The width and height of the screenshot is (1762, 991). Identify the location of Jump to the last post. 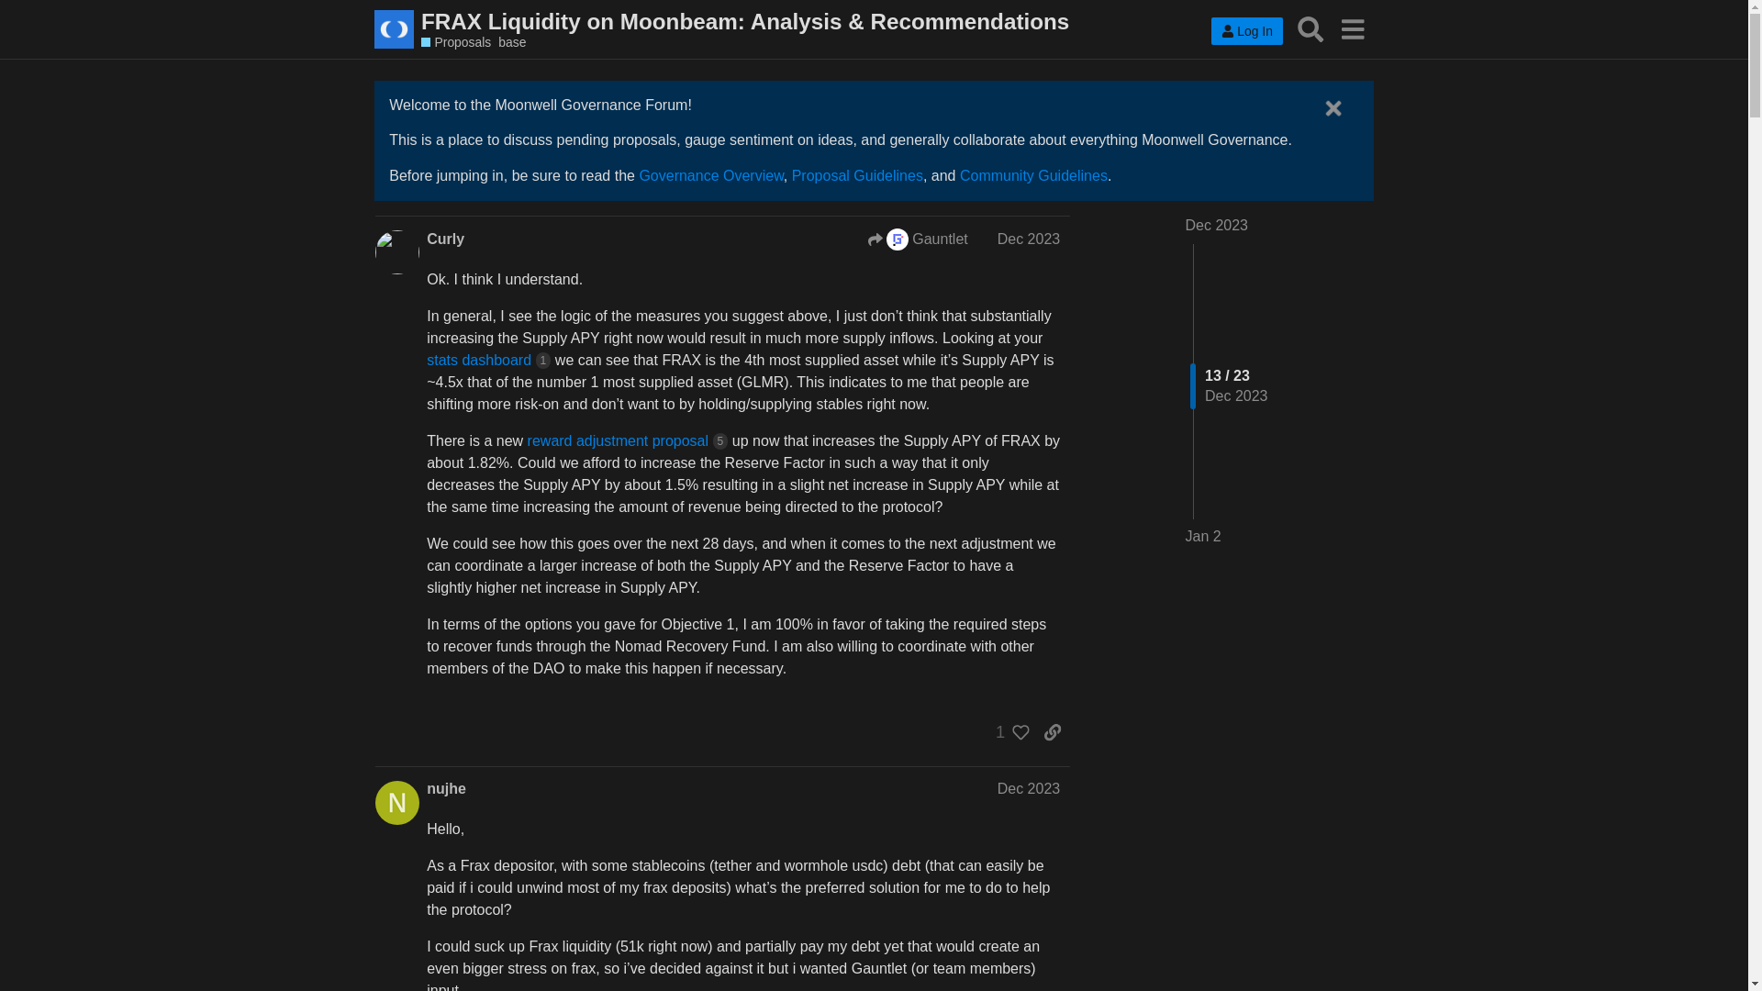
(1203, 536).